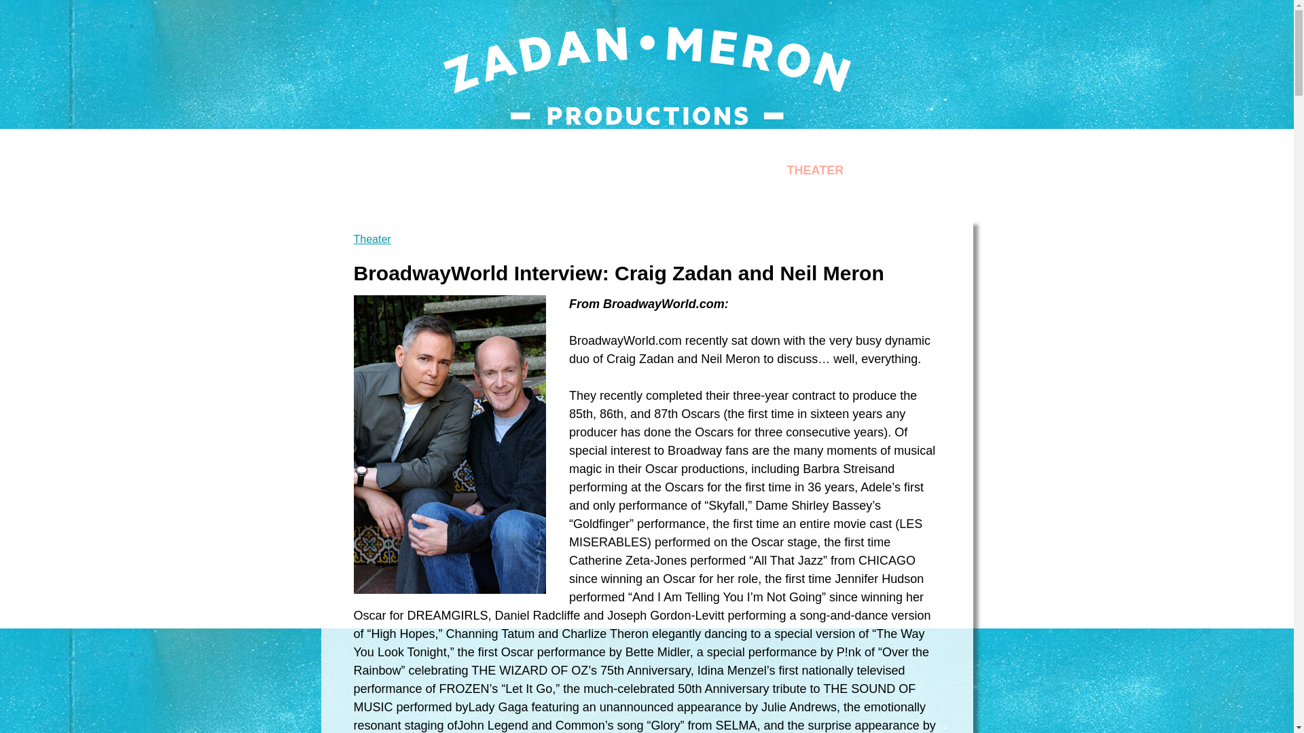  Describe the element at coordinates (815, 170) in the screenshot. I see `THEATER` at that location.